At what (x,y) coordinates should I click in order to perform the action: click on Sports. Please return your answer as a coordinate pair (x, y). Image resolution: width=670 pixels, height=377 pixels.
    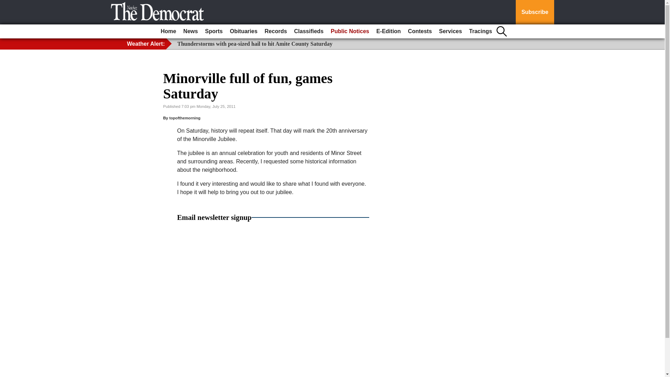
    Looking at the image, I should click on (214, 31).